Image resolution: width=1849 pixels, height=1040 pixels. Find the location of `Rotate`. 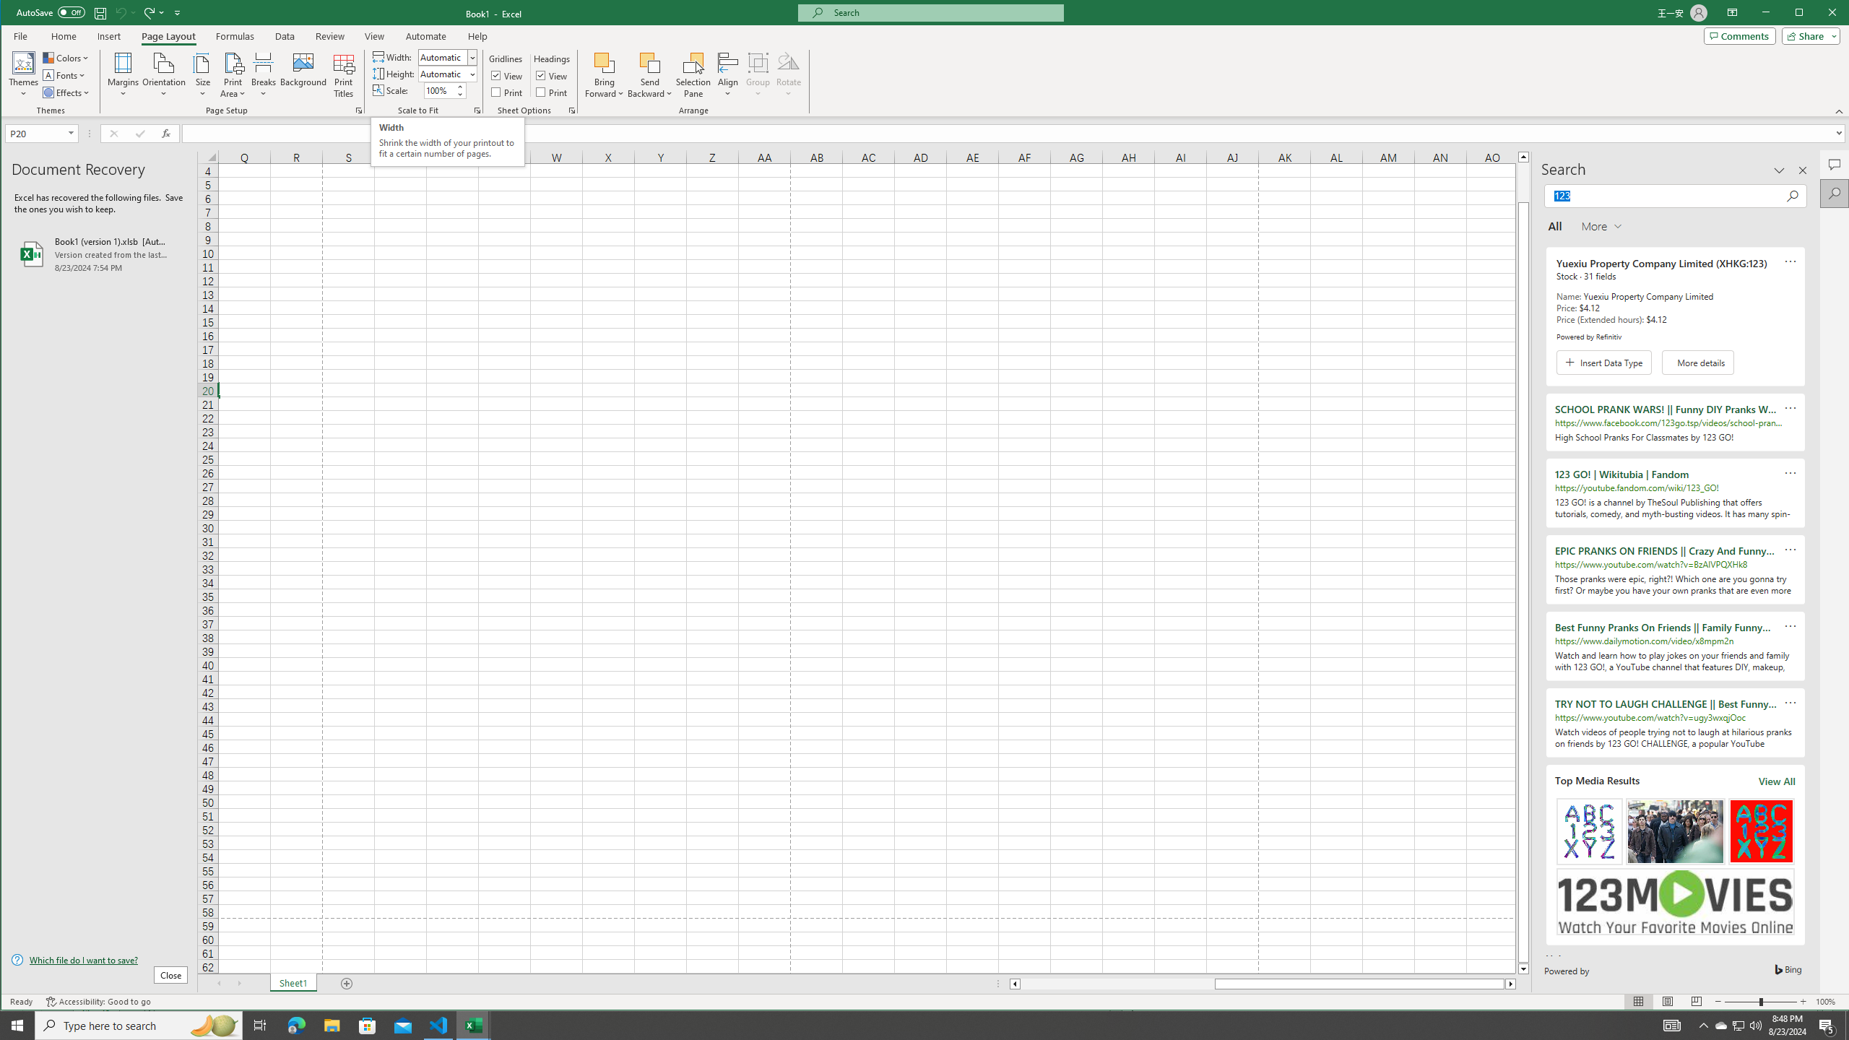

Rotate is located at coordinates (789, 75).